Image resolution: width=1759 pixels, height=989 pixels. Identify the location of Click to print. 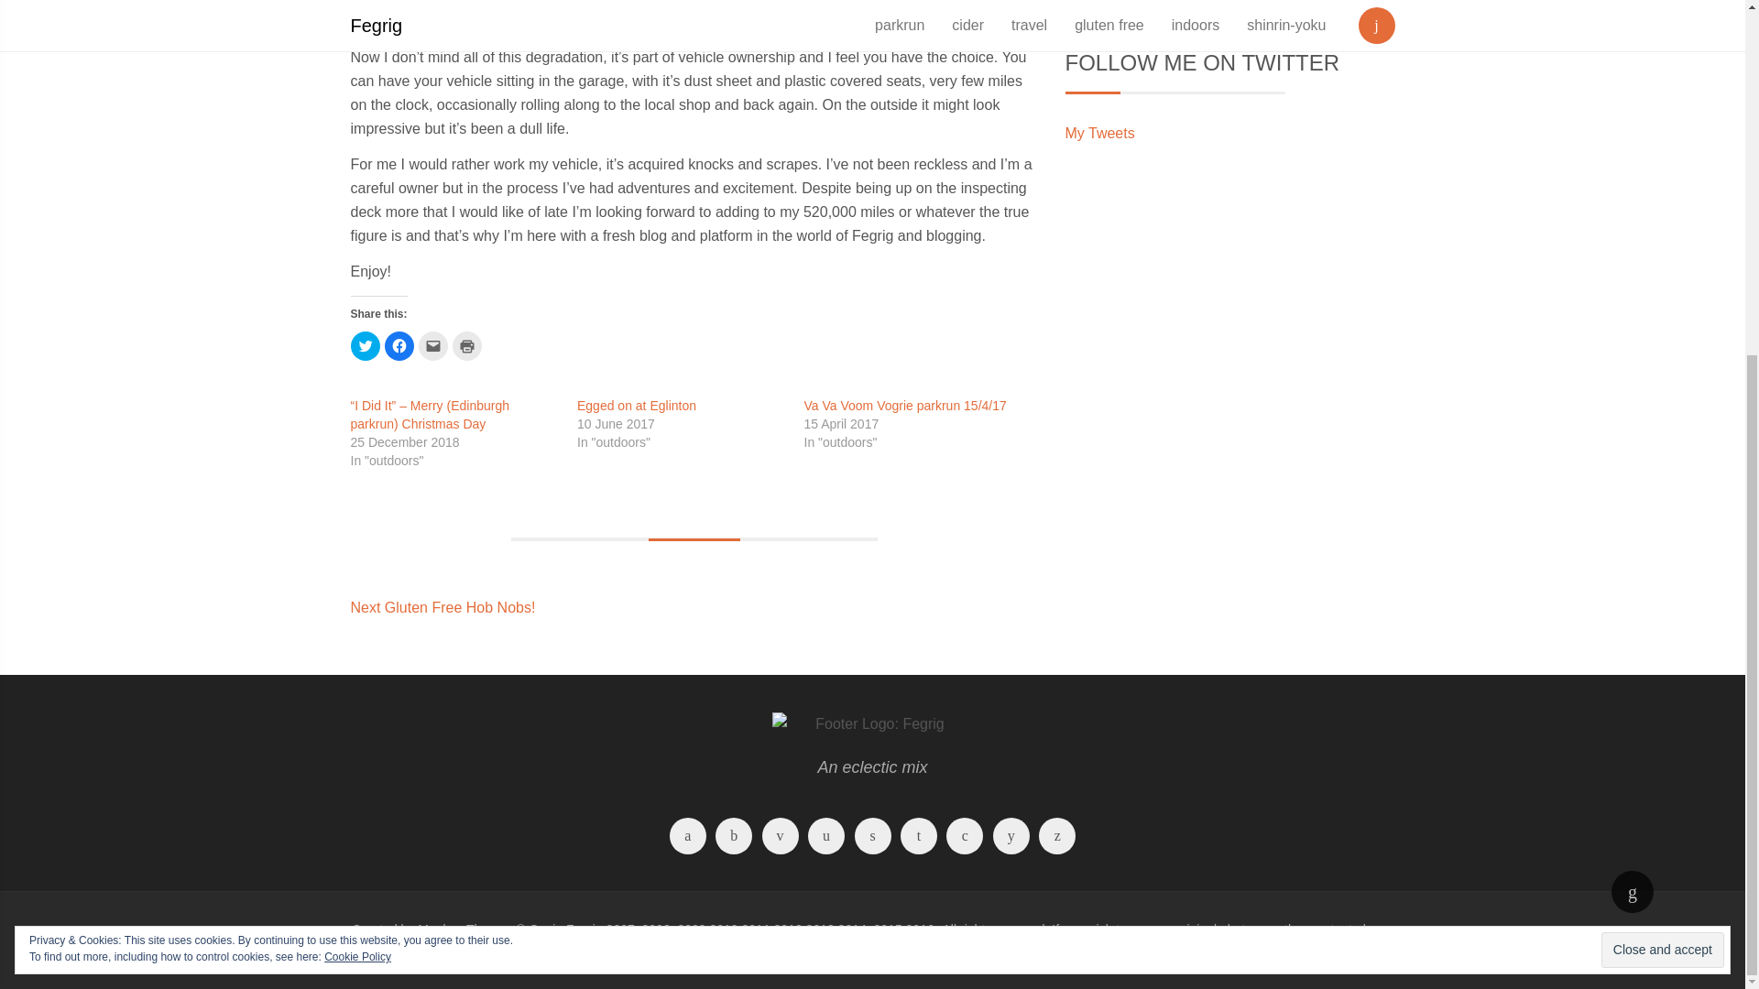
(467, 346).